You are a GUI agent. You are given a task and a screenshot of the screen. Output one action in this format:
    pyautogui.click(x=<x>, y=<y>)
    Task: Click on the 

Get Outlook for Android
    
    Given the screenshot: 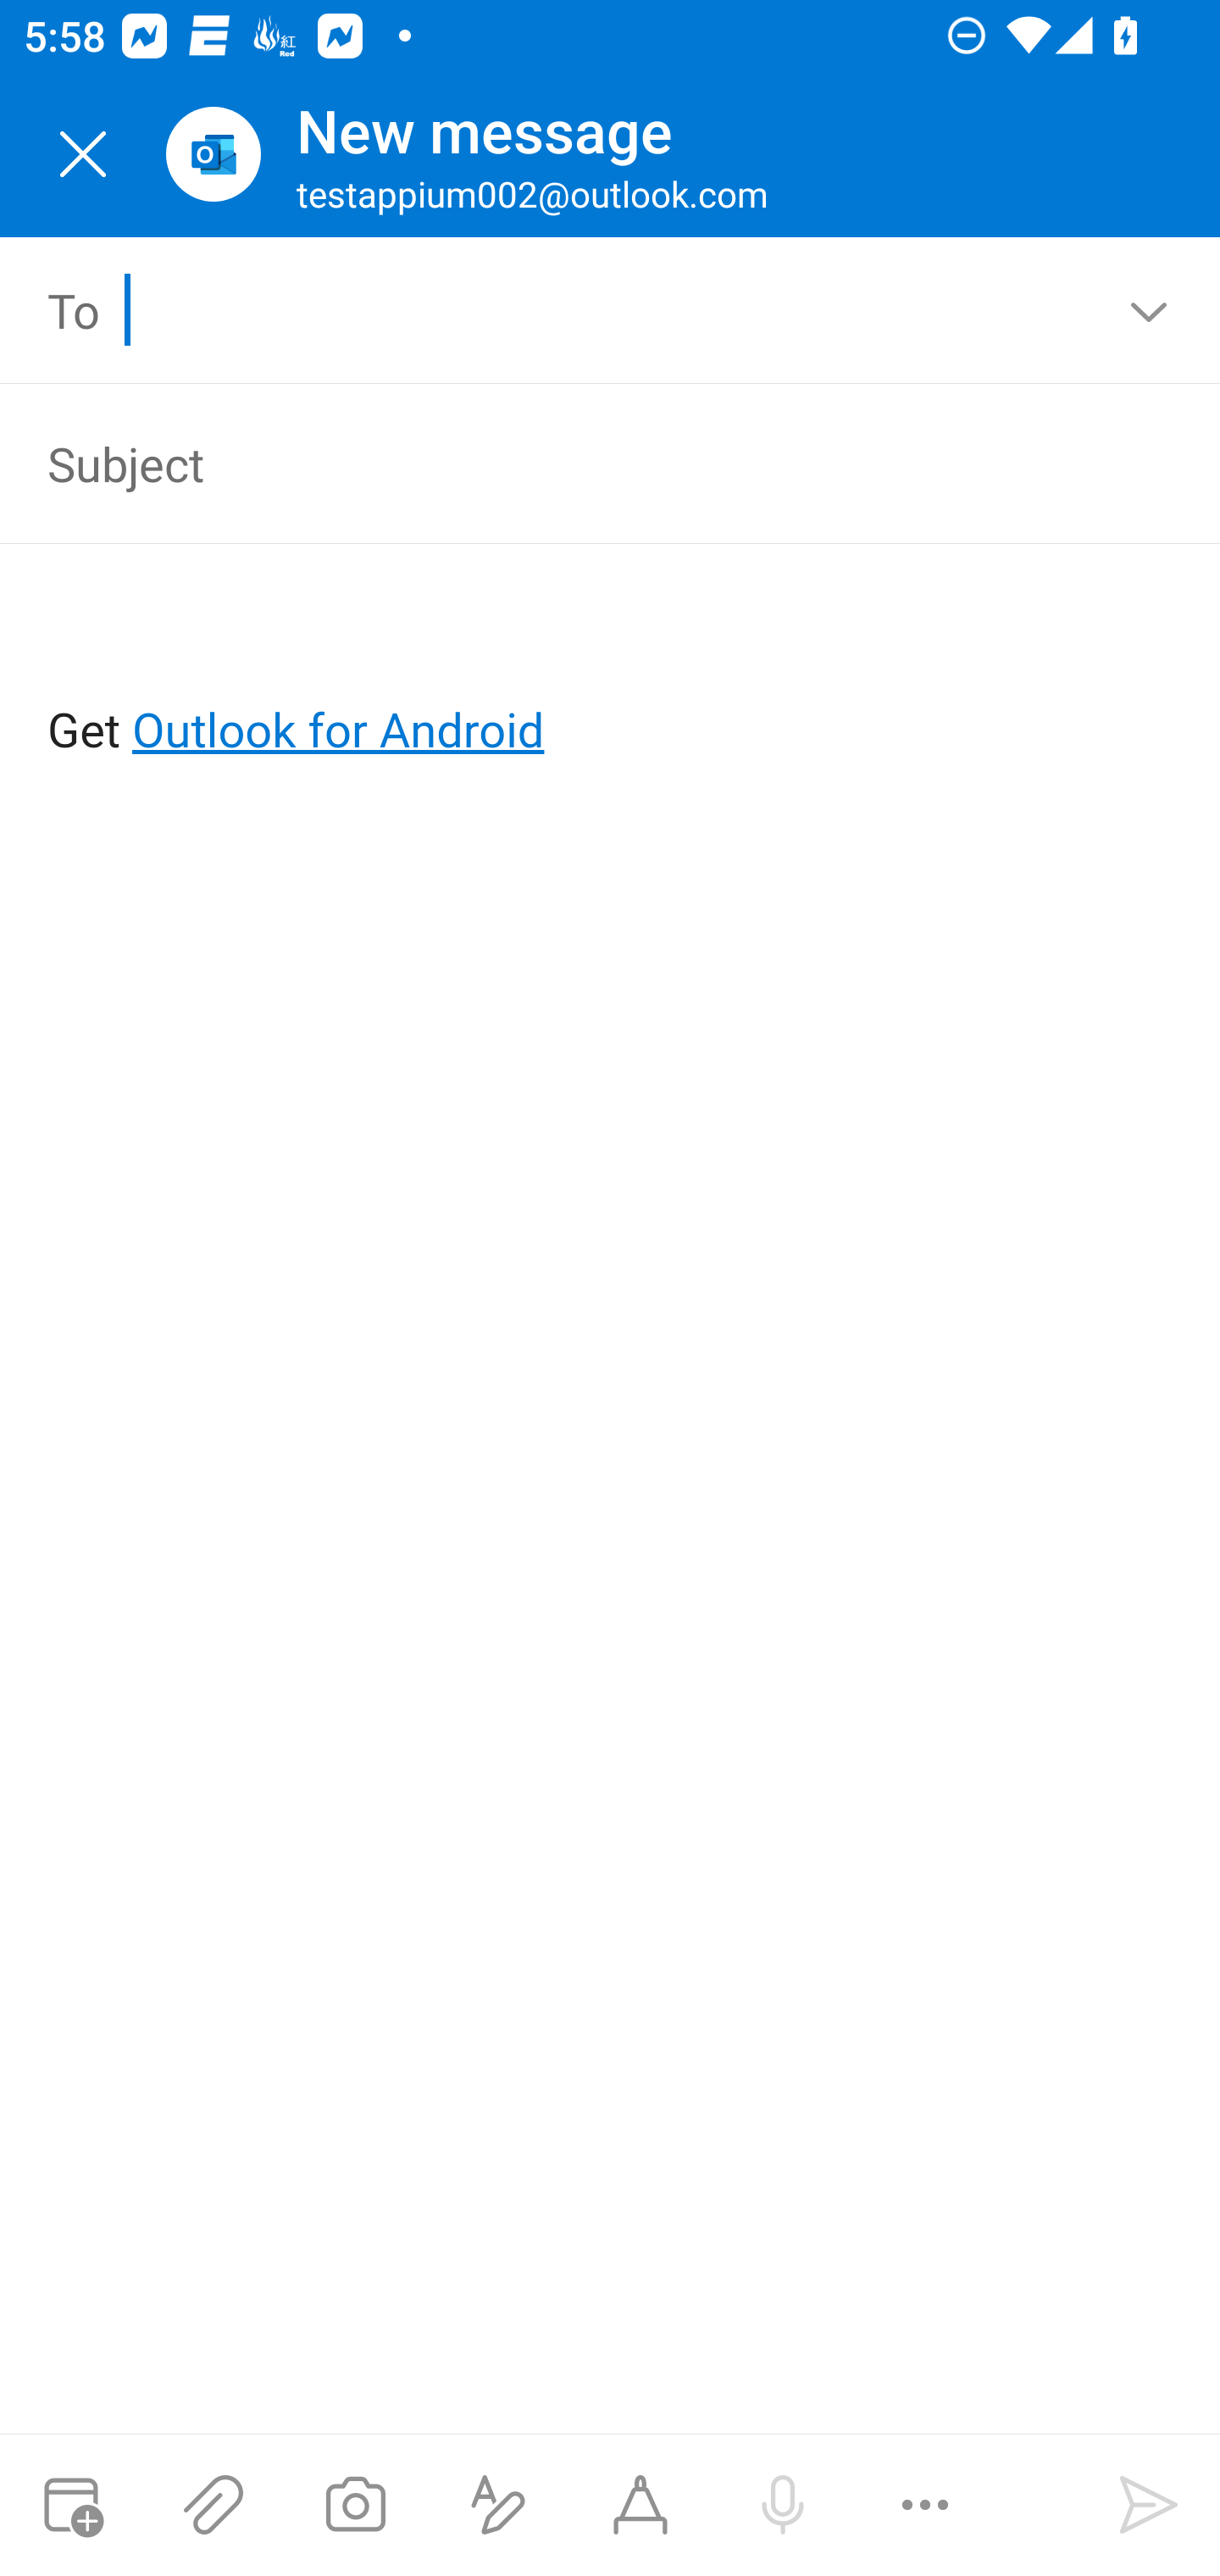 What is the action you would take?
    pyautogui.click(x=612, y=676)
    